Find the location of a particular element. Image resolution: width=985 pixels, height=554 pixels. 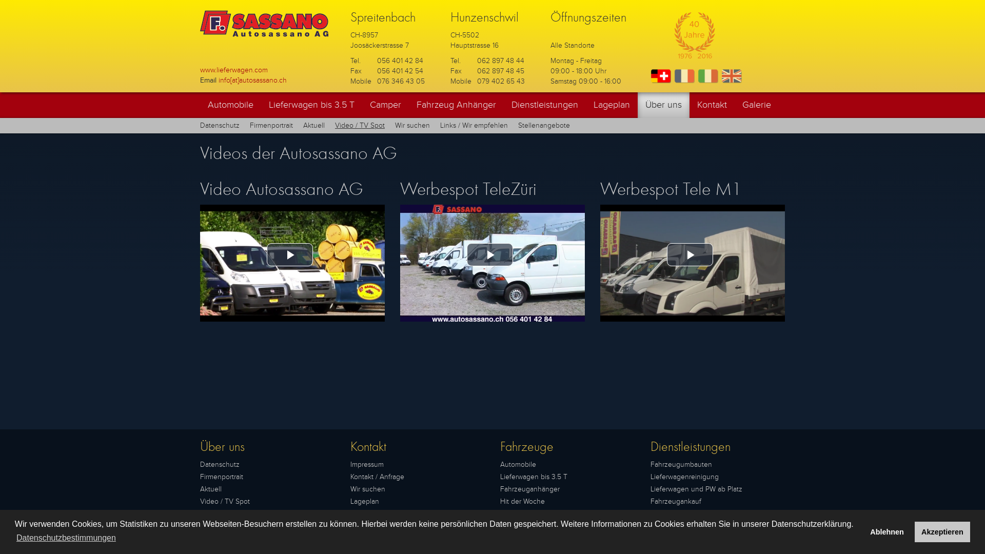

Kontakt is located at coordinates (712, 105).